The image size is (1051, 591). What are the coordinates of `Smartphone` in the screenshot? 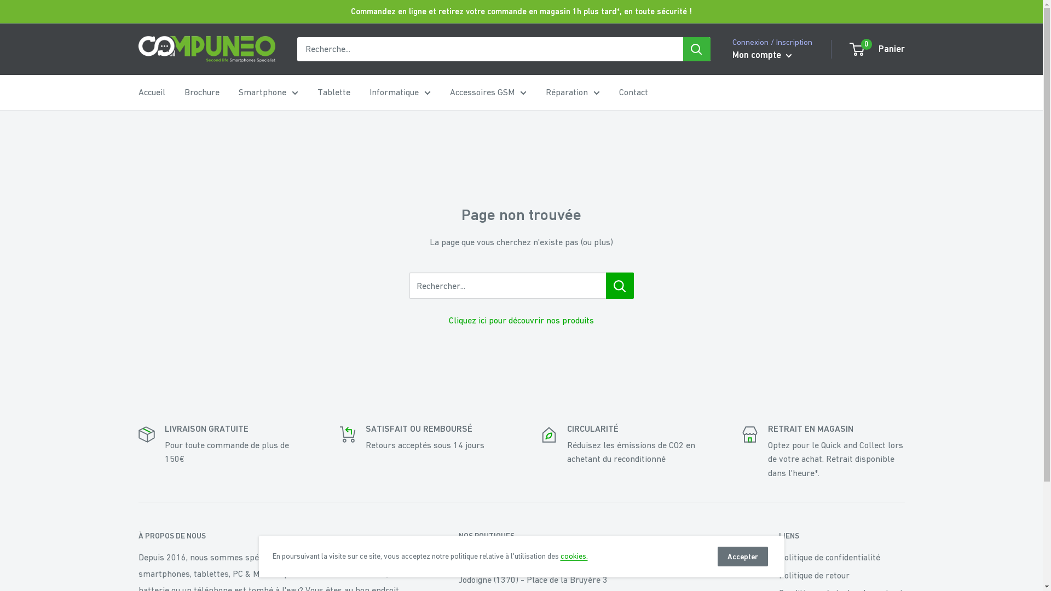 It's located at (268, 92).